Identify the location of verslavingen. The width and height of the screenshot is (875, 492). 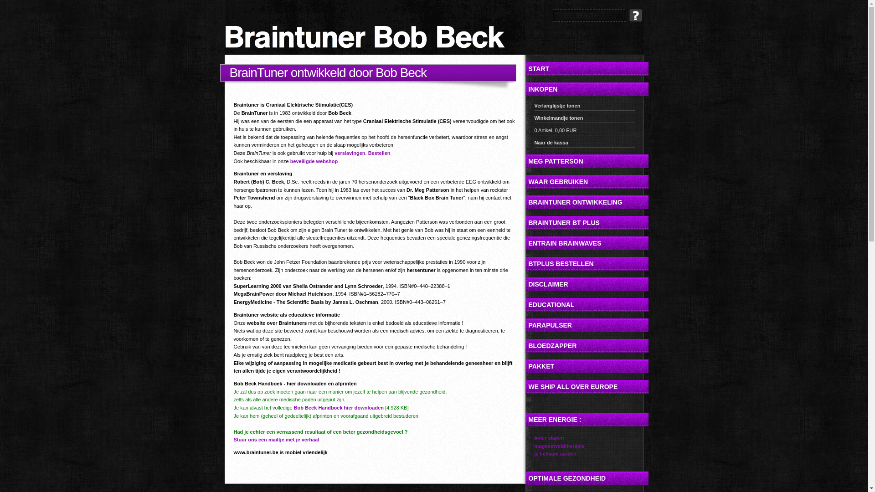
(350, 153).